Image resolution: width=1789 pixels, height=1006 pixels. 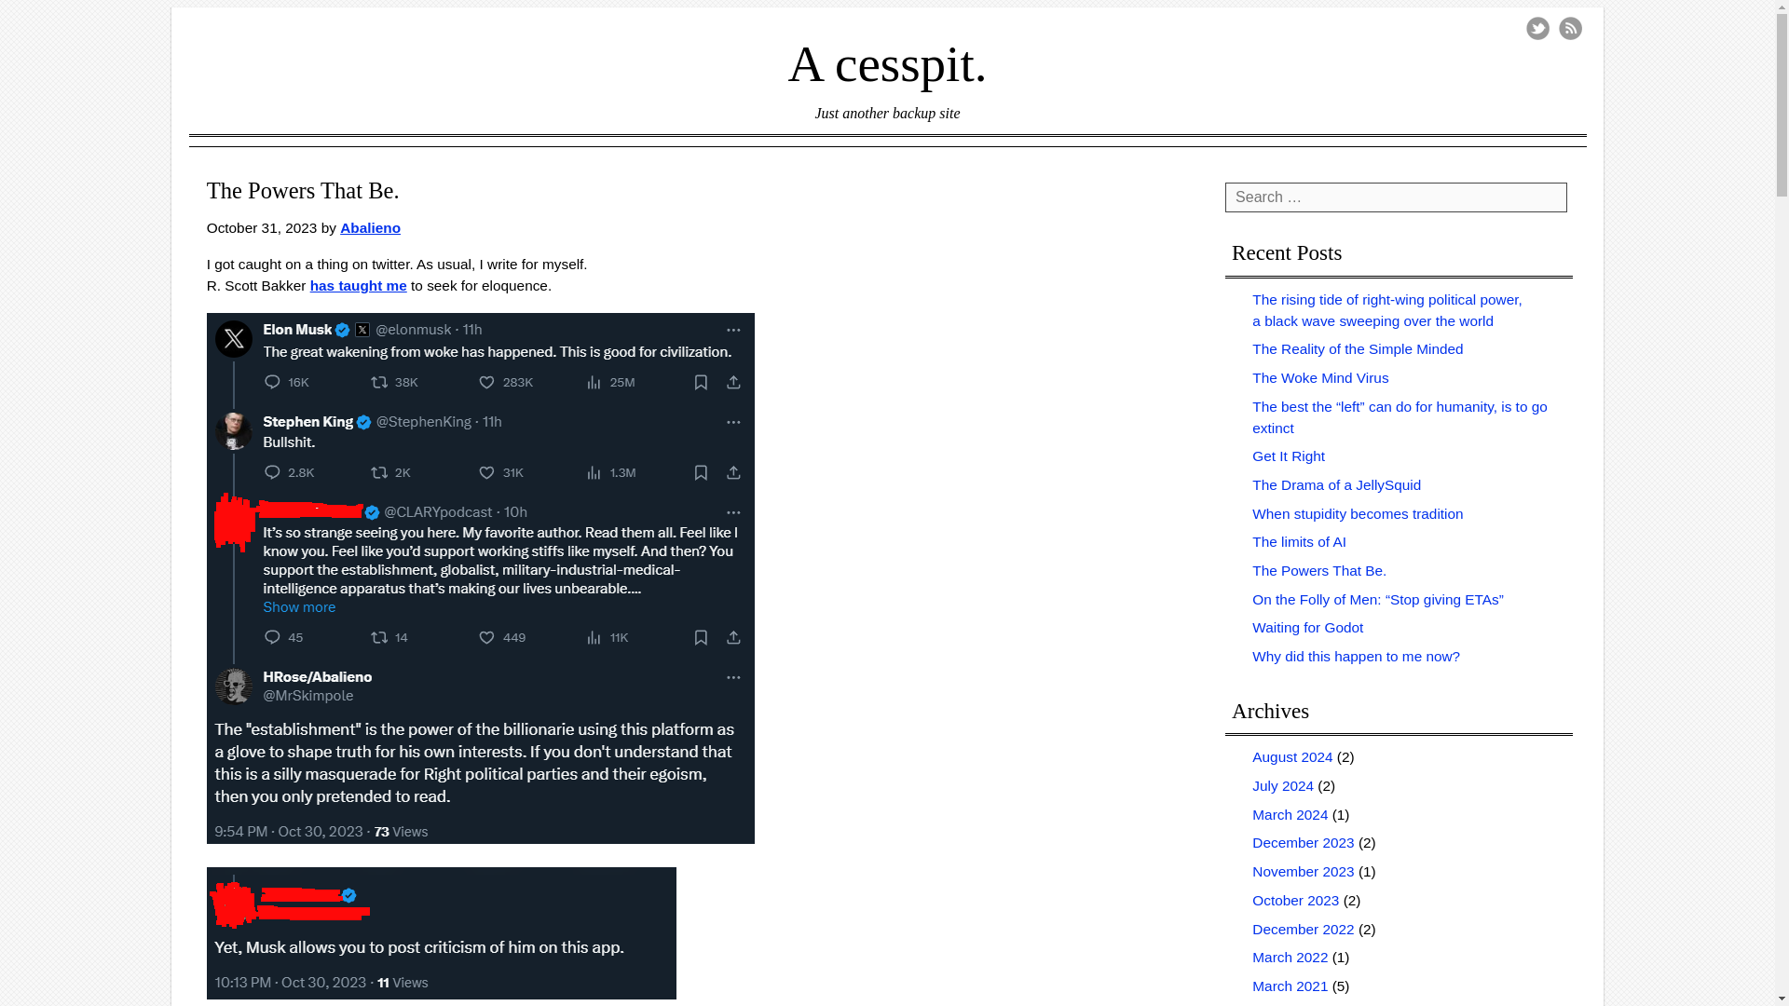 What do you see at coordinates (1303, 928) in the screenshot?
I see `December 2022` at bounding box center [1303, 928].